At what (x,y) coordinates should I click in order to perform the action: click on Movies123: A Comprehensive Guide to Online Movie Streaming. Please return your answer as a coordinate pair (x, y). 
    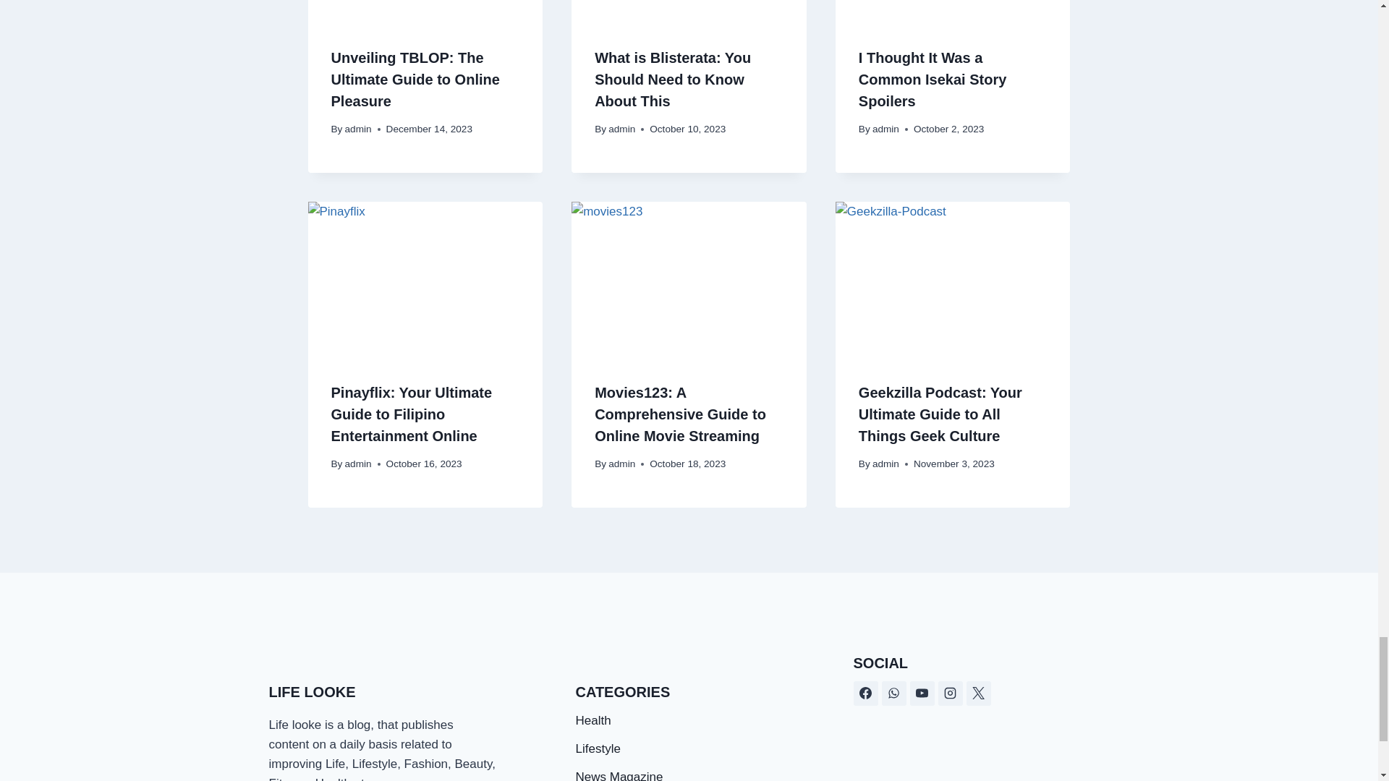
    Looking at the image, I should click on (680, 414).